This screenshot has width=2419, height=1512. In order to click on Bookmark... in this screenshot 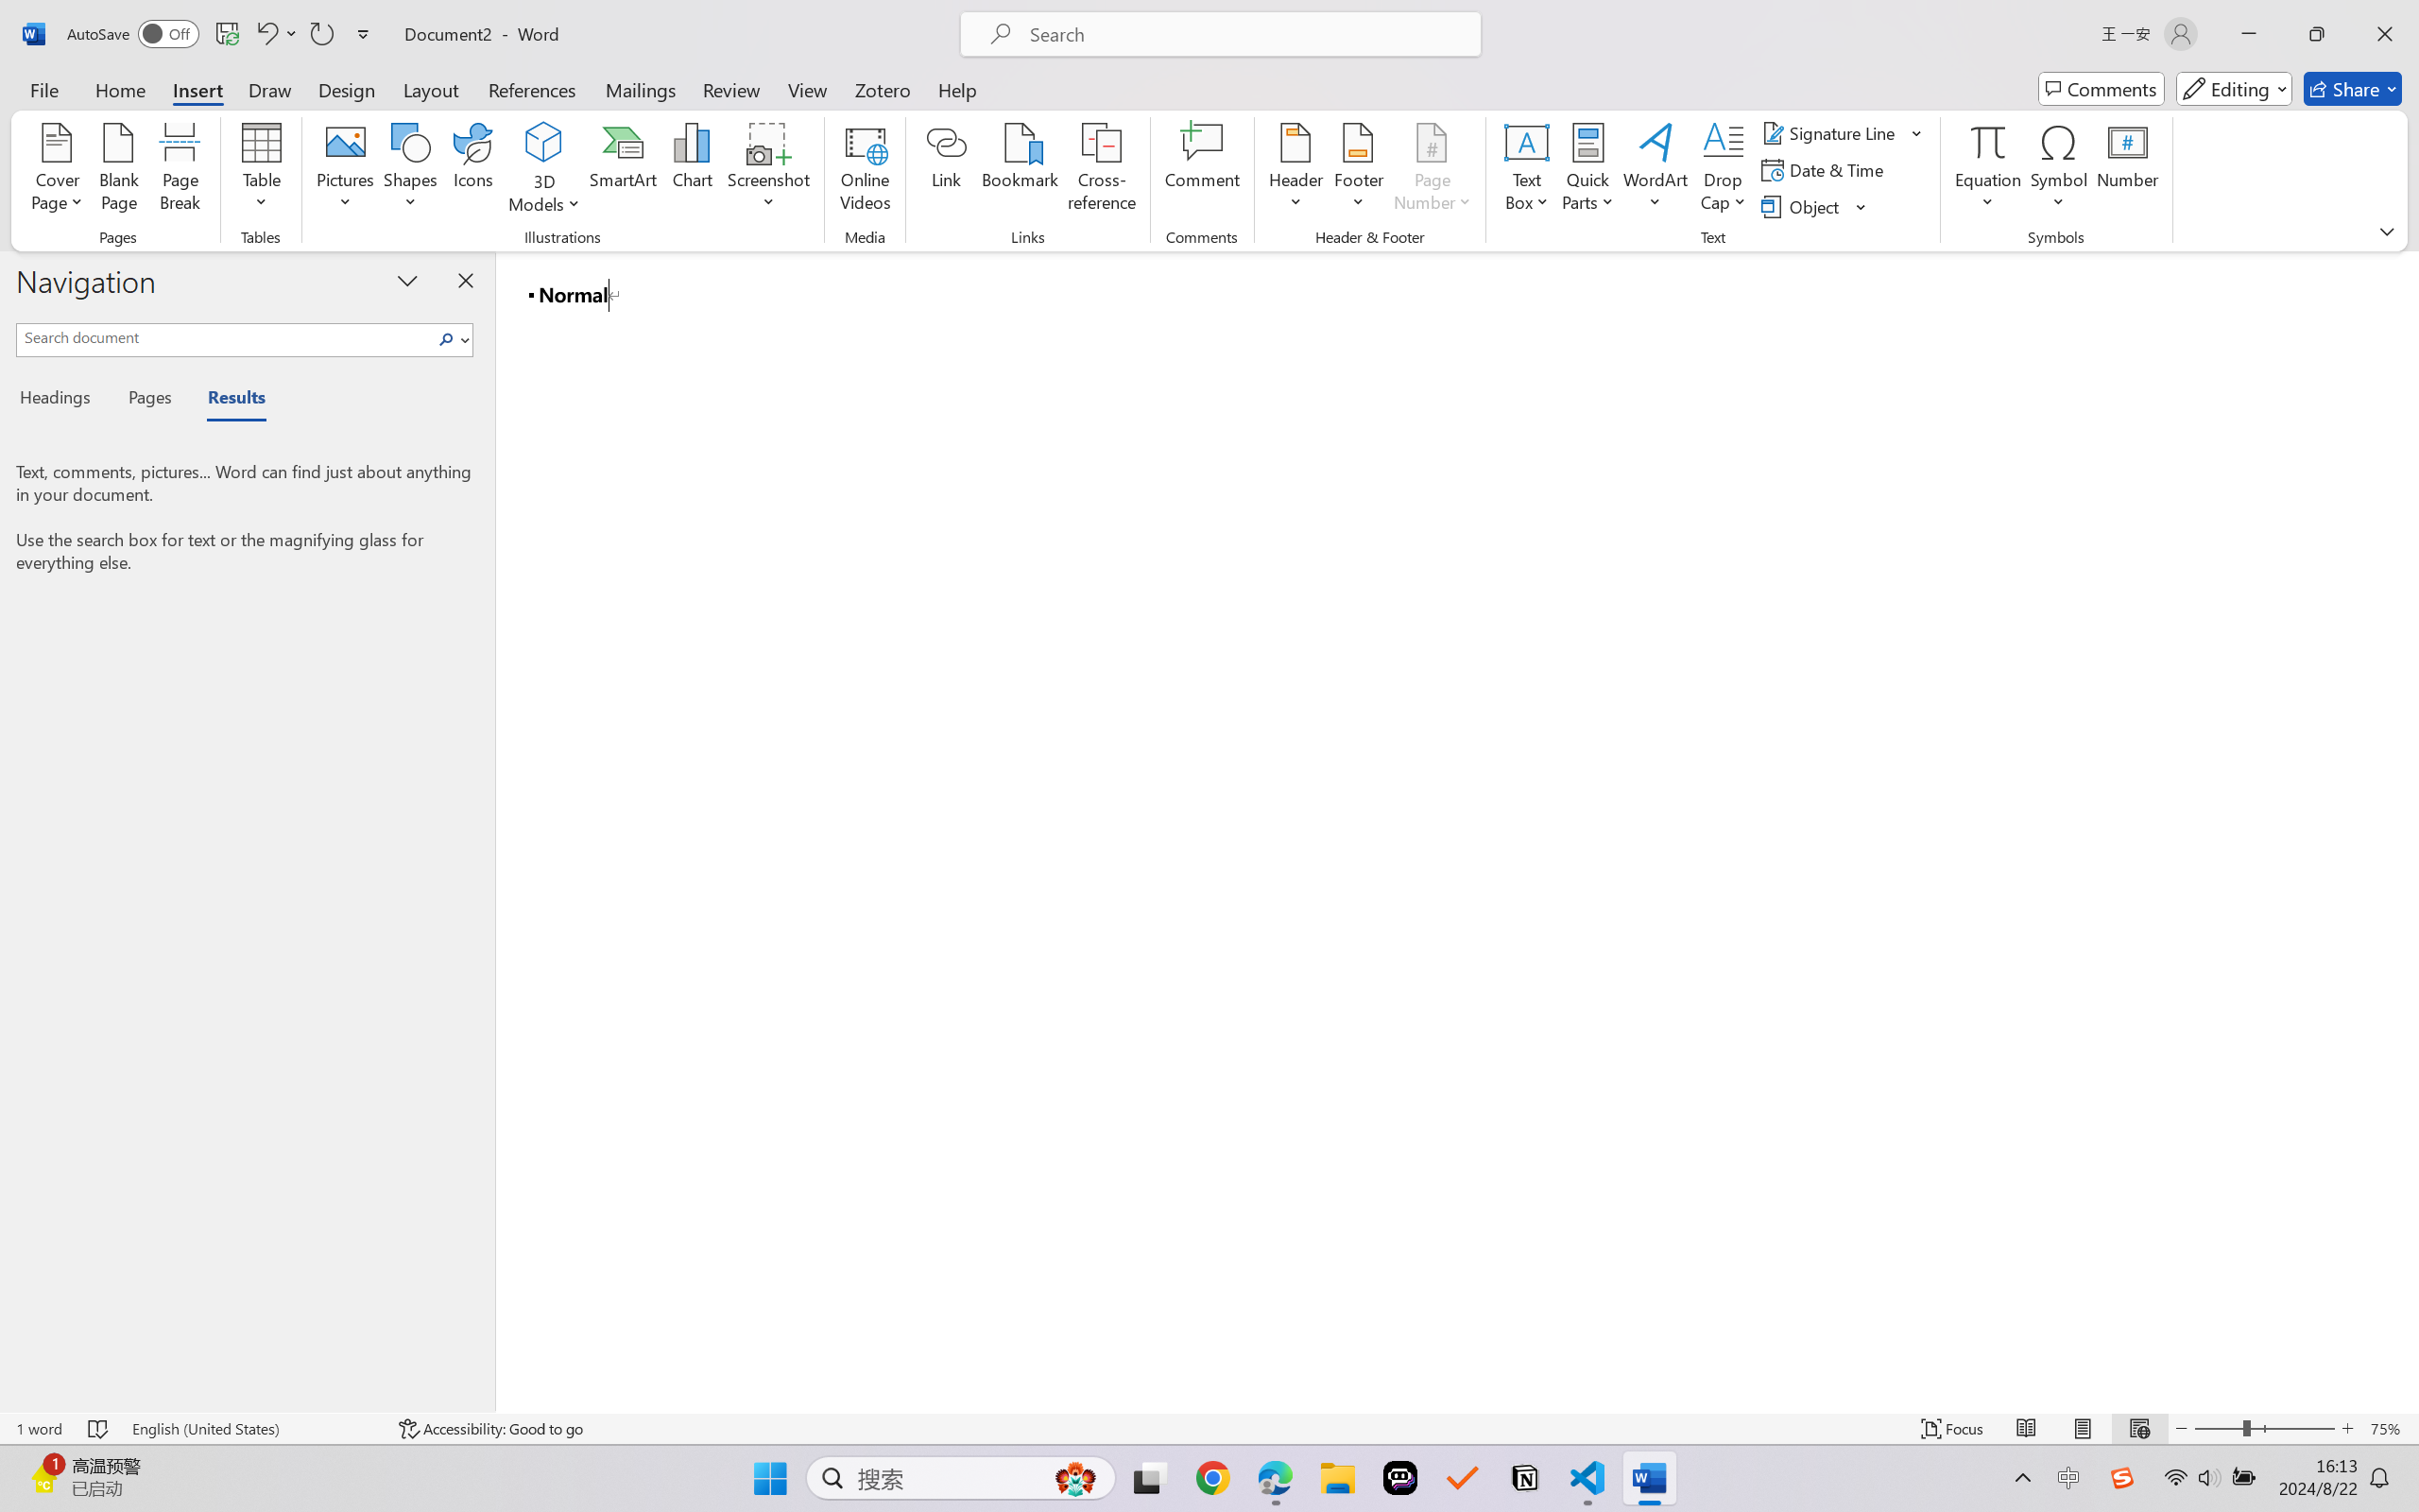, I will do `click(1021, 170)`.